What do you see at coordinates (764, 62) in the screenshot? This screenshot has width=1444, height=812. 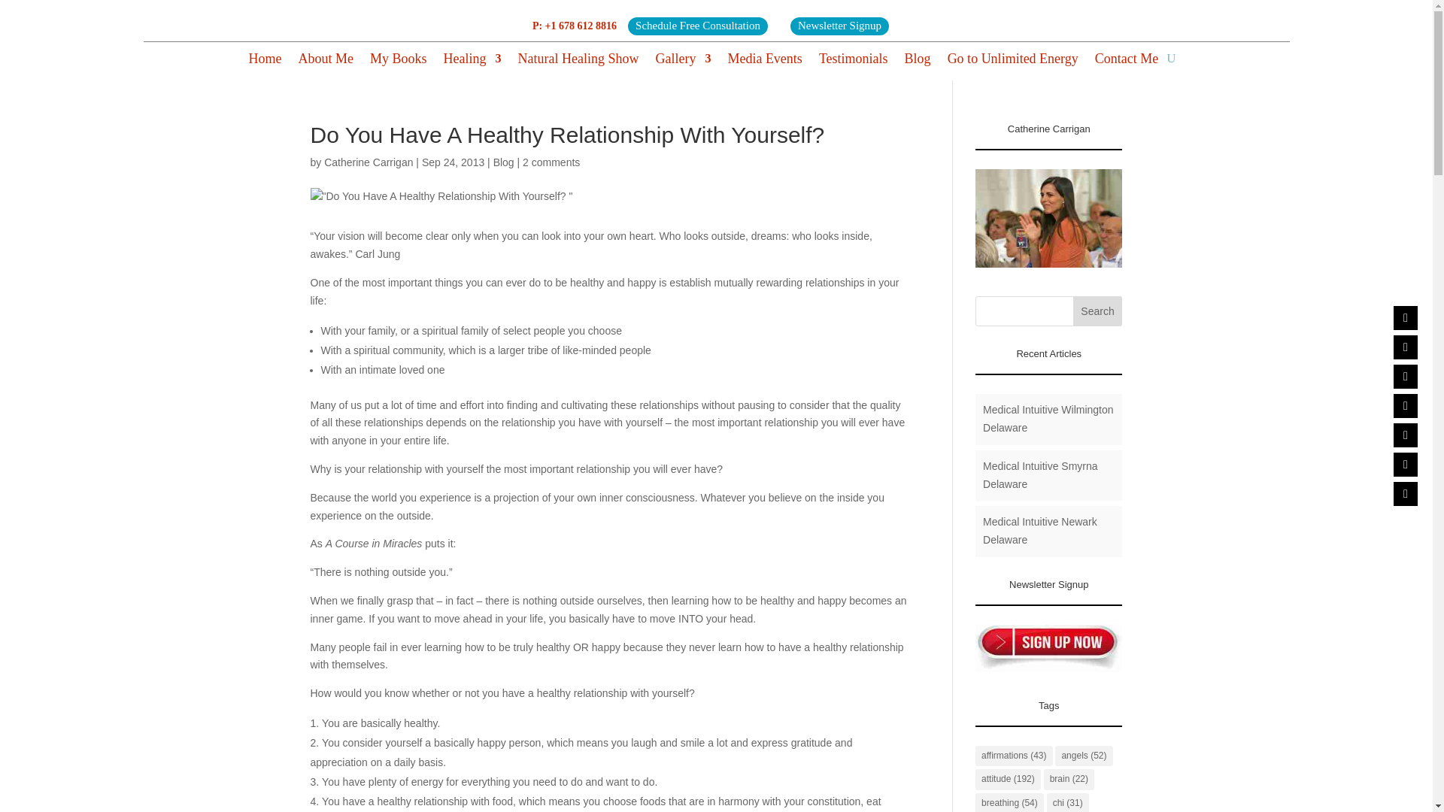 I see `Media Events` at bounding box center [764, 62].